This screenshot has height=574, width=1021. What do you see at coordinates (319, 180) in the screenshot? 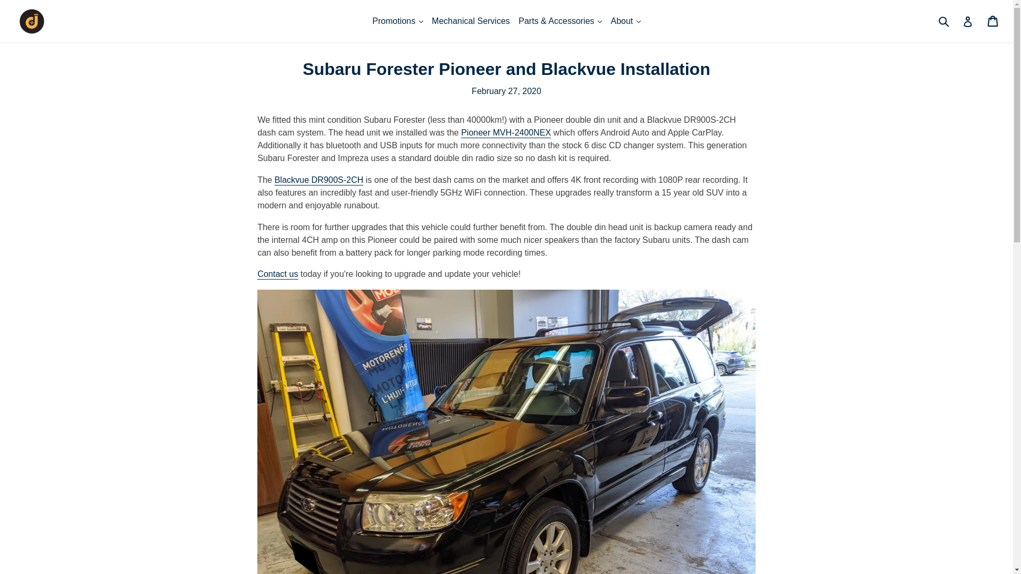
I see `Blackvue DR900S-2CH dash cam 4k` at bounding box center [319, 180].